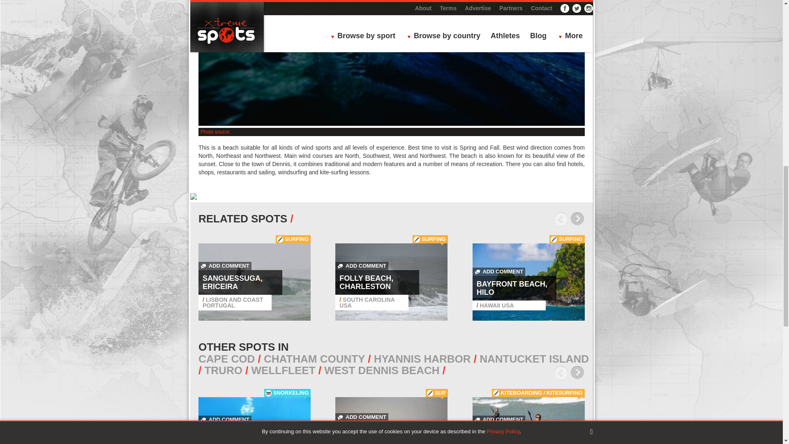  What do you see at coordinates (215, 132) in the screenshot?
I see `Photo source` at bounding box center [215, 132].